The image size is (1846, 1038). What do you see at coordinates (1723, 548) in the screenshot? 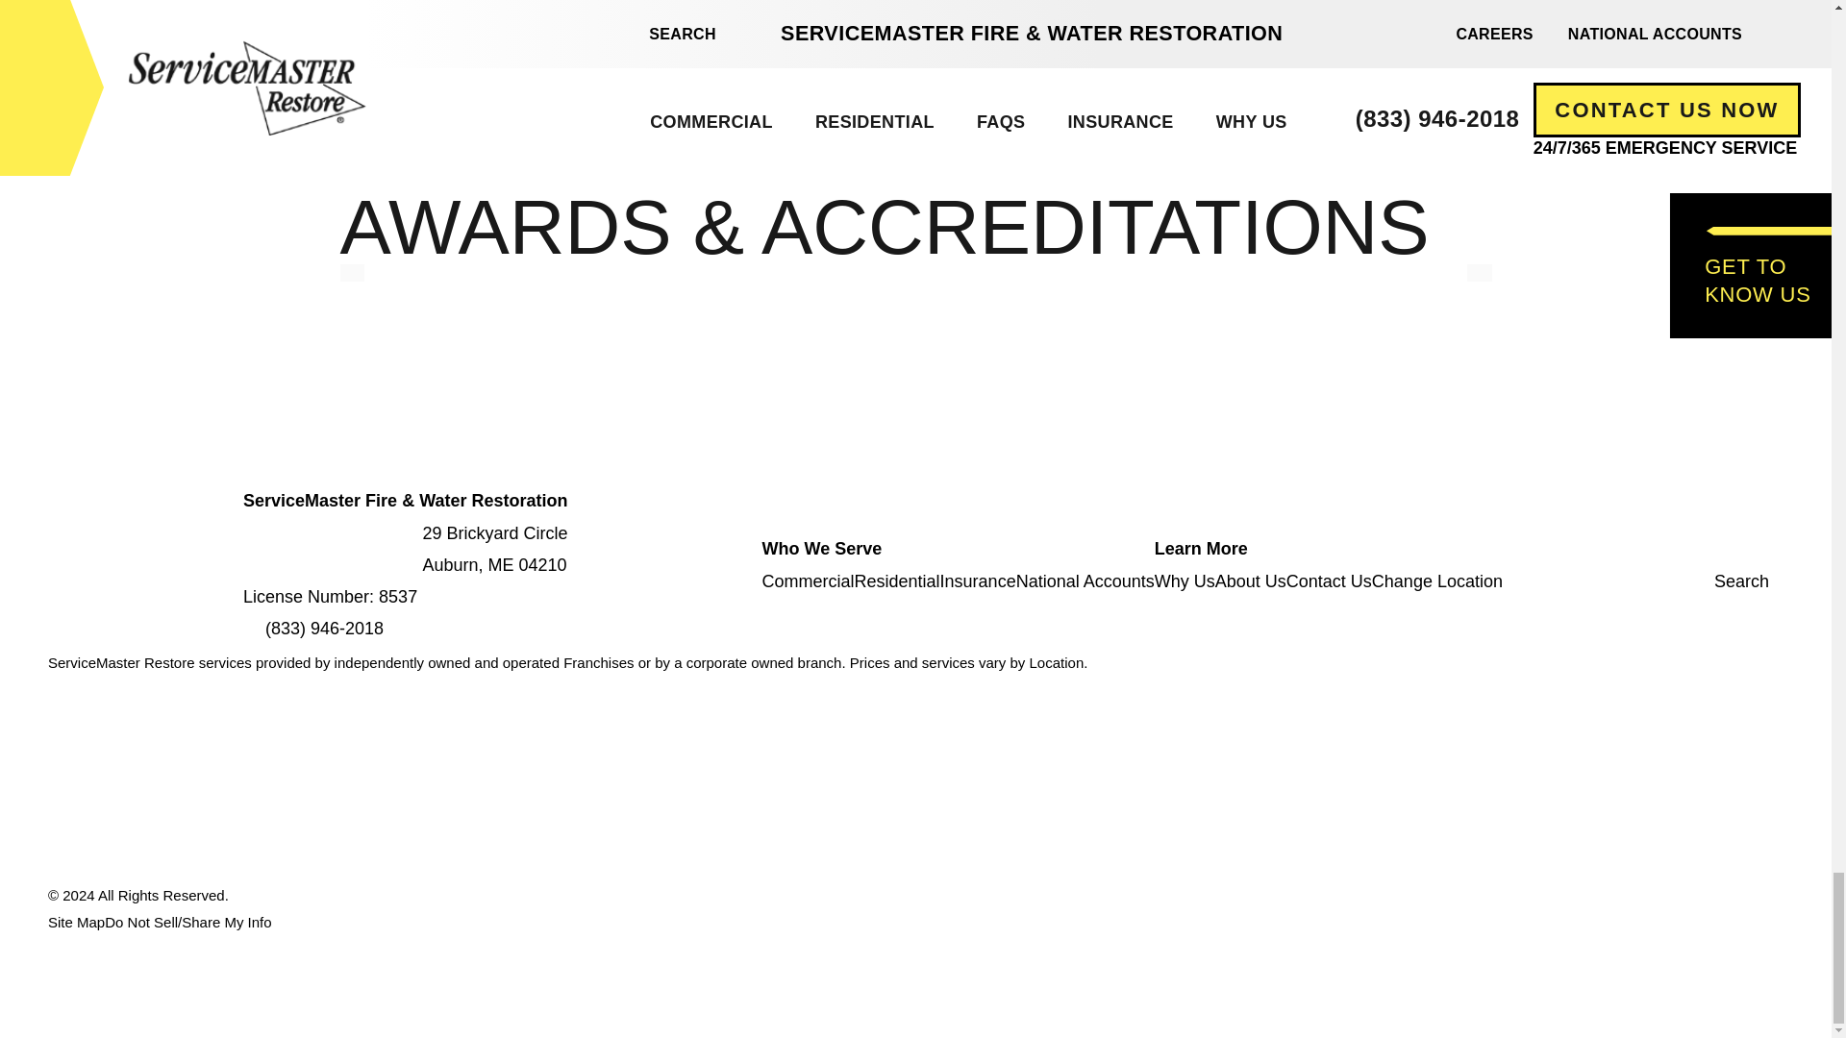
I see `Facebook` at bounding box center [1723, 548].